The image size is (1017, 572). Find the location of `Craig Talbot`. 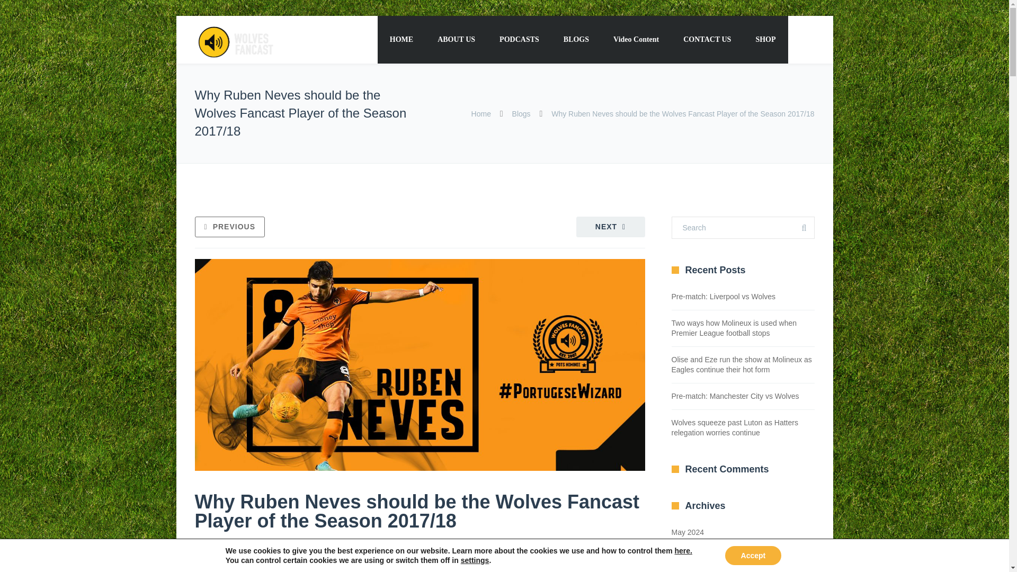

Craig Talbot is located at coordinates (222, 544).